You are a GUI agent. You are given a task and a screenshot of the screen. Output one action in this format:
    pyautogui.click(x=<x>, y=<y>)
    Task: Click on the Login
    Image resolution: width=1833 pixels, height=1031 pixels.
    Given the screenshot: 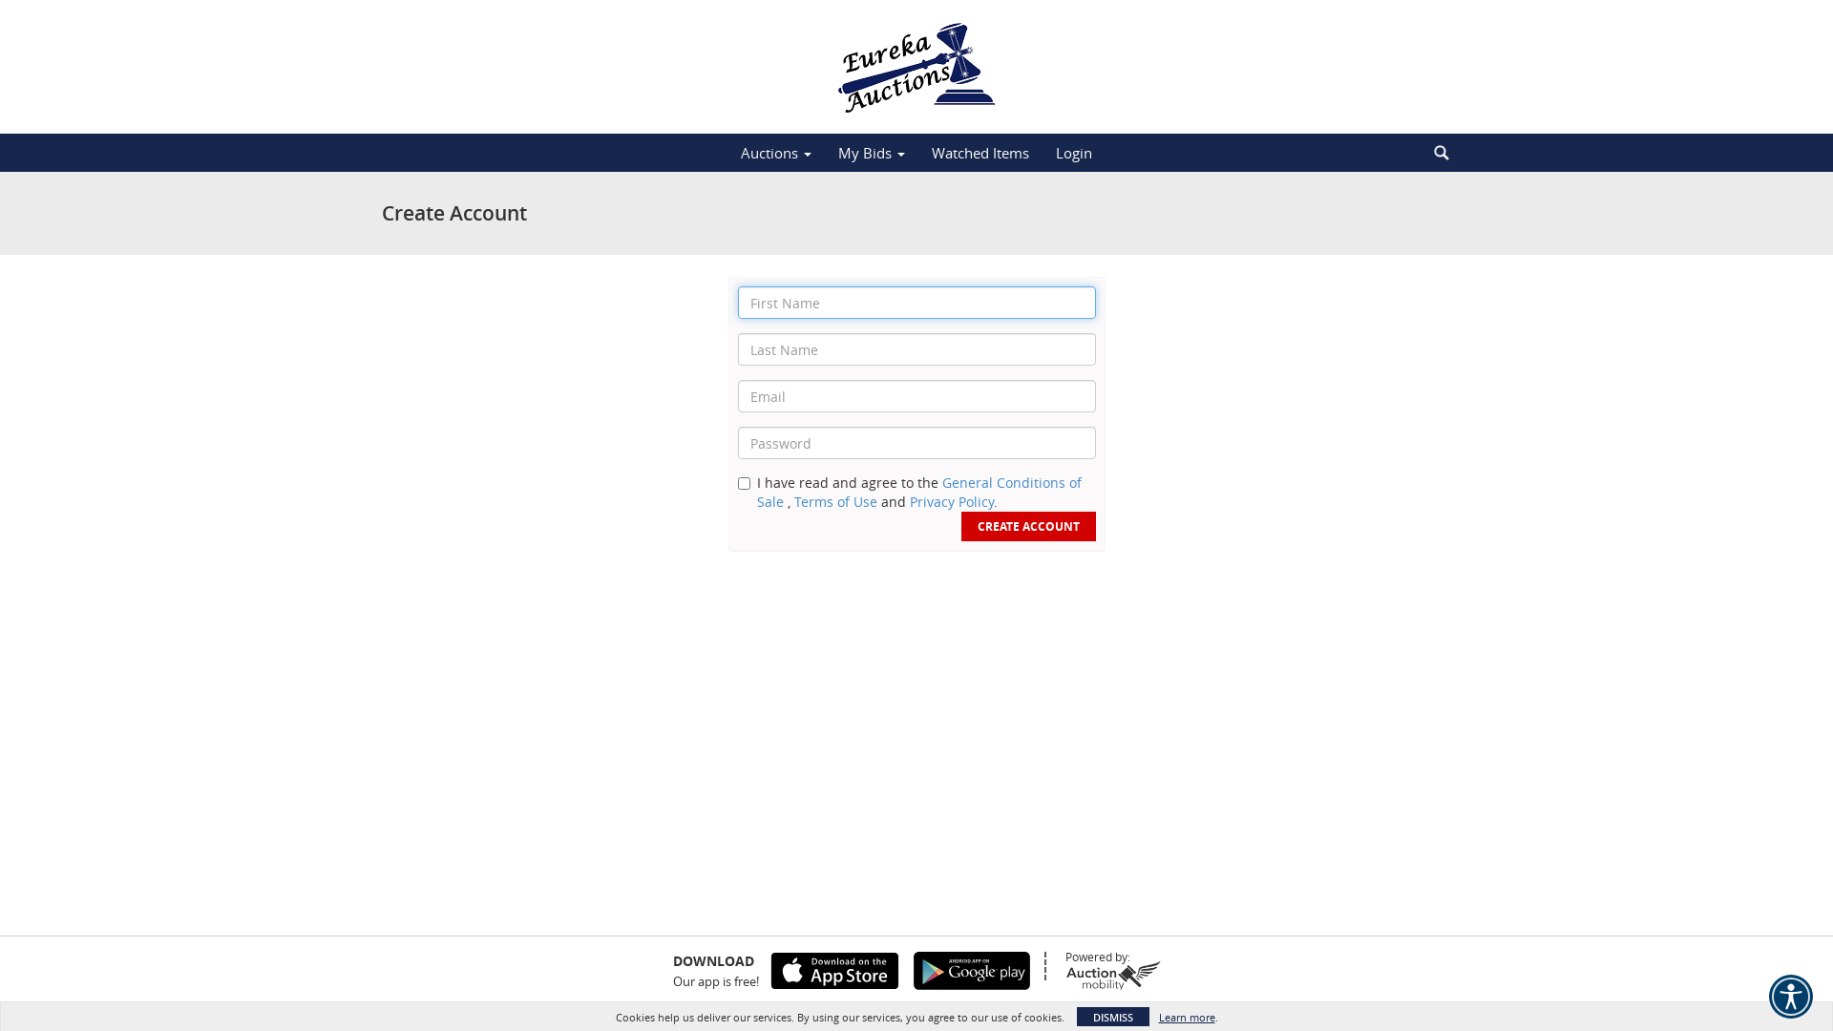 What is the action you would take?
    pyautogui.click(x=1074, y=153)
    